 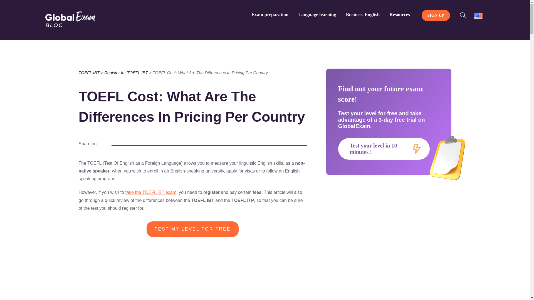 I want to click on TEST MY LEVEL FOR FREE, so click(x=192, y=233).